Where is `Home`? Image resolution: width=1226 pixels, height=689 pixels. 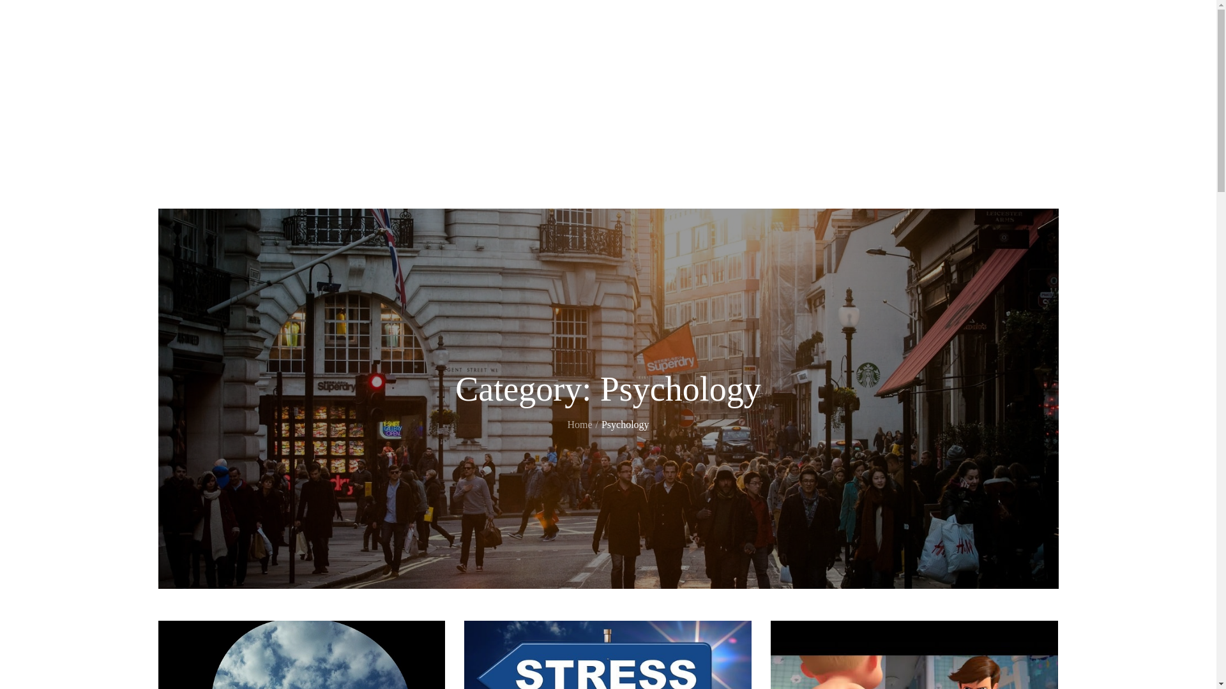
Home is located at coordinates (580, 425).